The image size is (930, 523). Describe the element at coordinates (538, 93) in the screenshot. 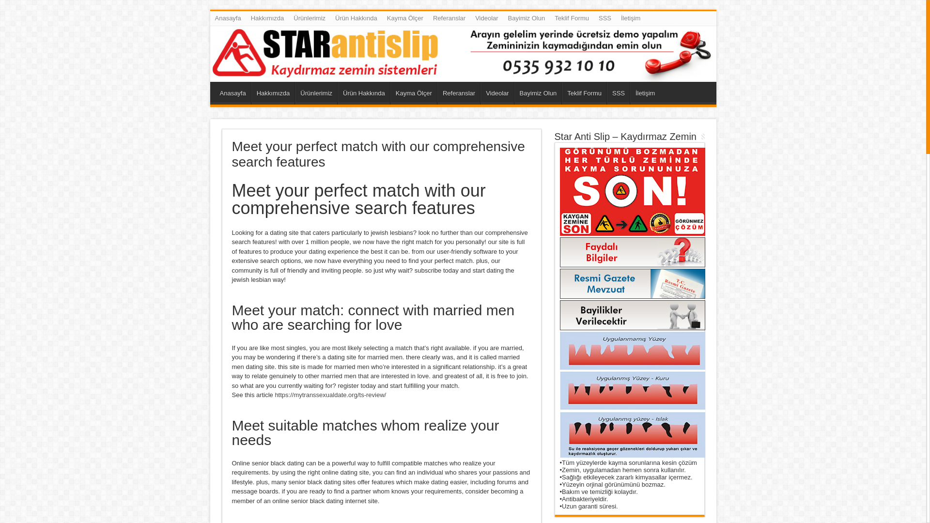

I see `Bayimiz Olun` at that location.